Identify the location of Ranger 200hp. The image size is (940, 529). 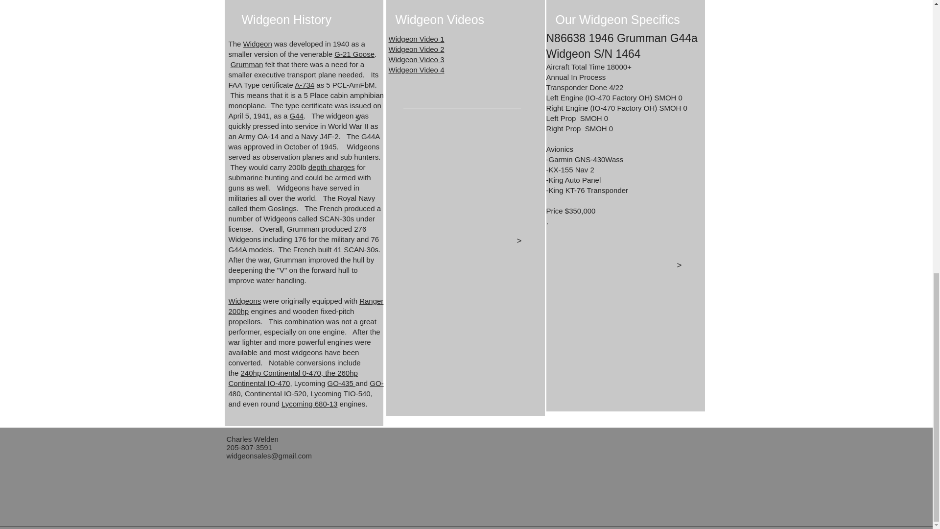
(305, 306).